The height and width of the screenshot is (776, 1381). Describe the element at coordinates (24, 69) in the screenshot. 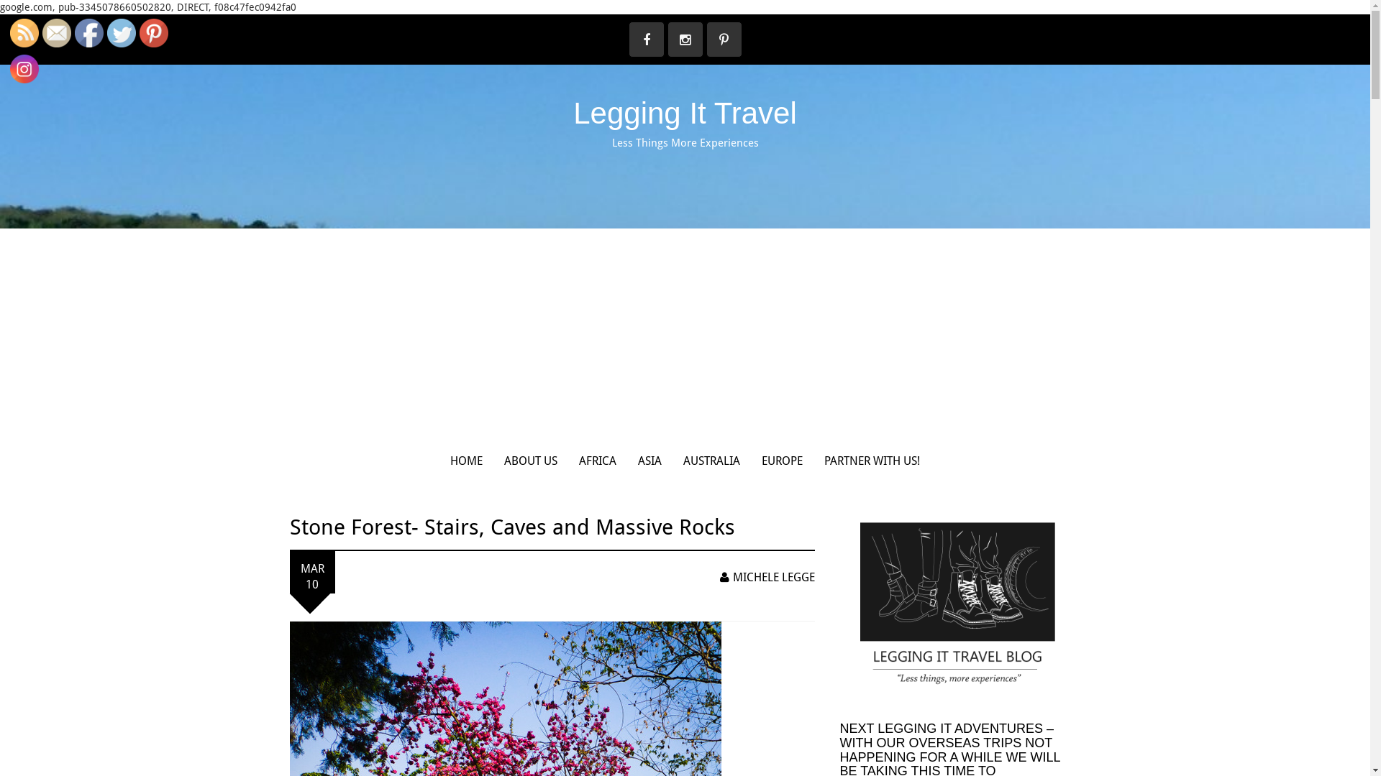

I see `Instagram` at that location.